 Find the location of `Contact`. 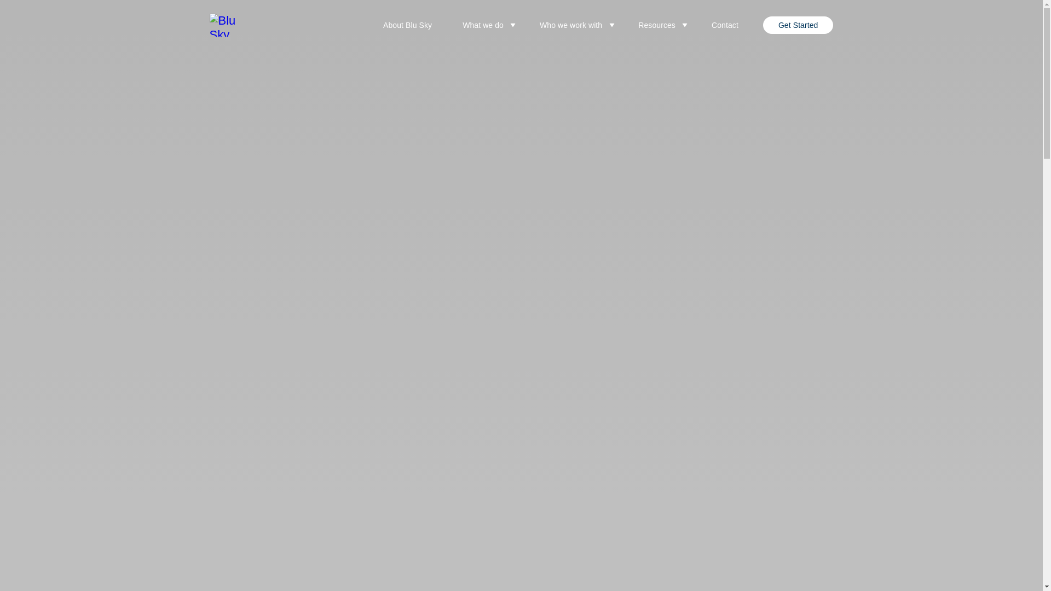

Contact is located at coordinates (725, 25).